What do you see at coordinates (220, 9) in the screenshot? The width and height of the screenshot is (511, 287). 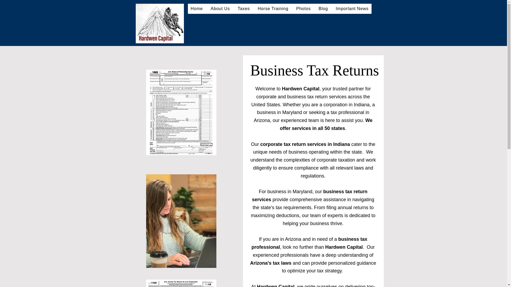 I see `About Us` at bounding box center [220, 9].